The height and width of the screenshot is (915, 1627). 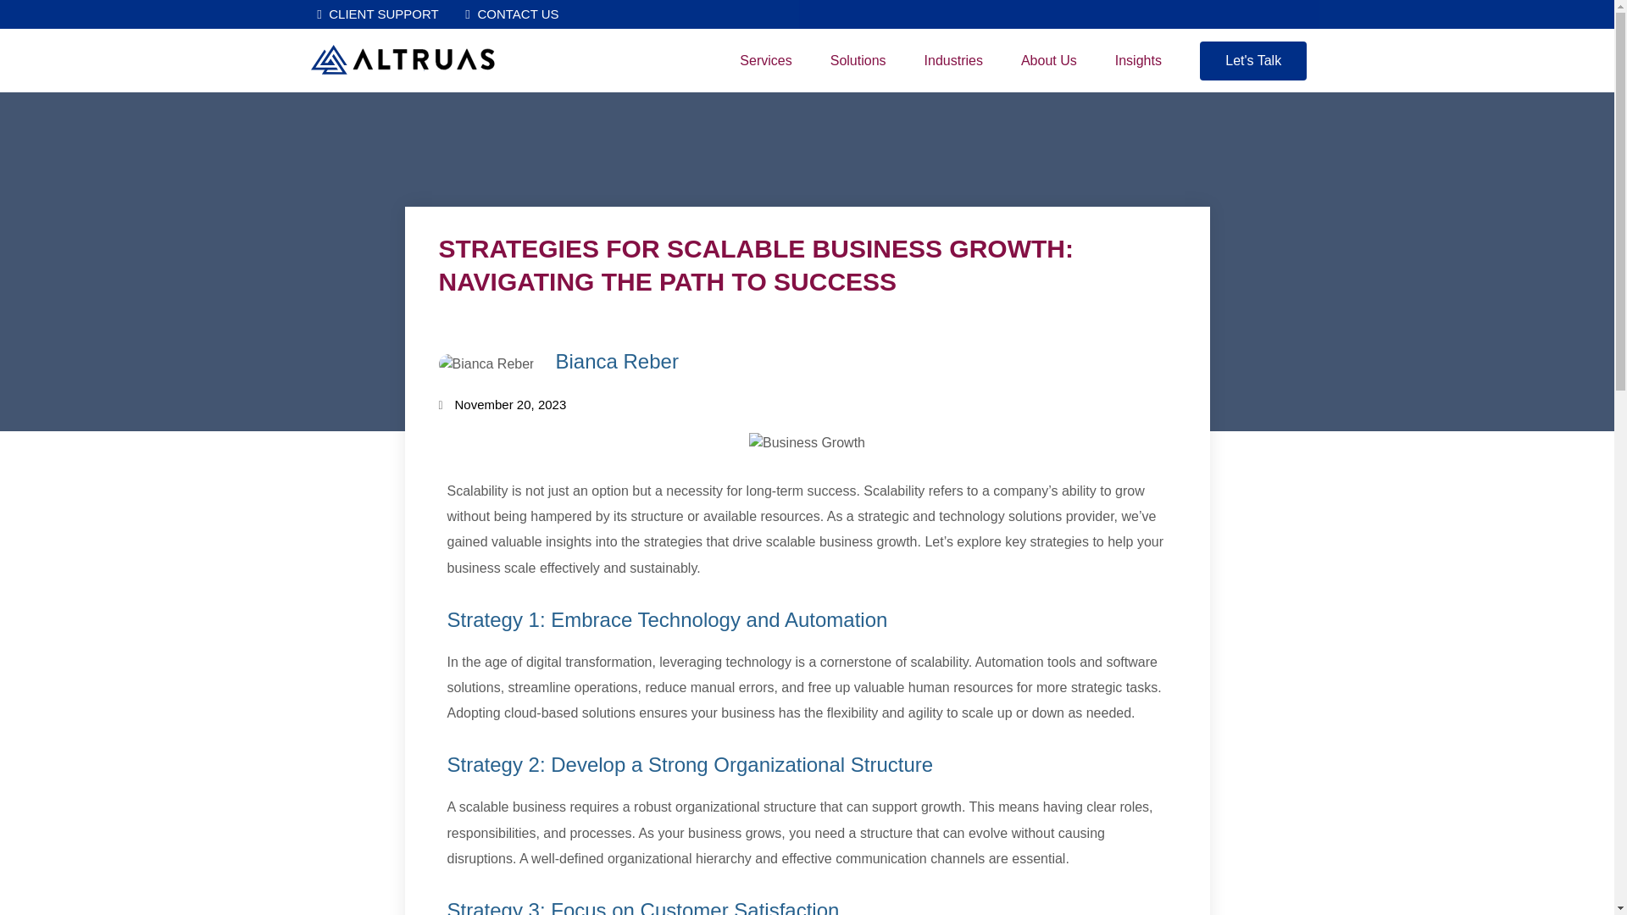 What do you see at coordinates (765, 60) in the screenshot?
I see `Services` at bounding box center [765, 60].